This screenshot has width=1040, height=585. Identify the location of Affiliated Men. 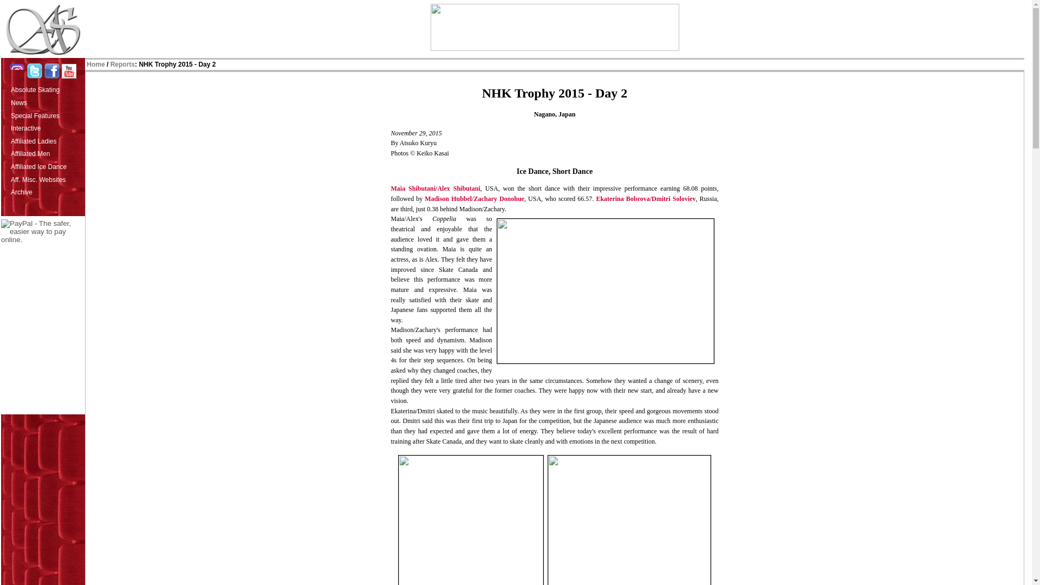
(47, 153).